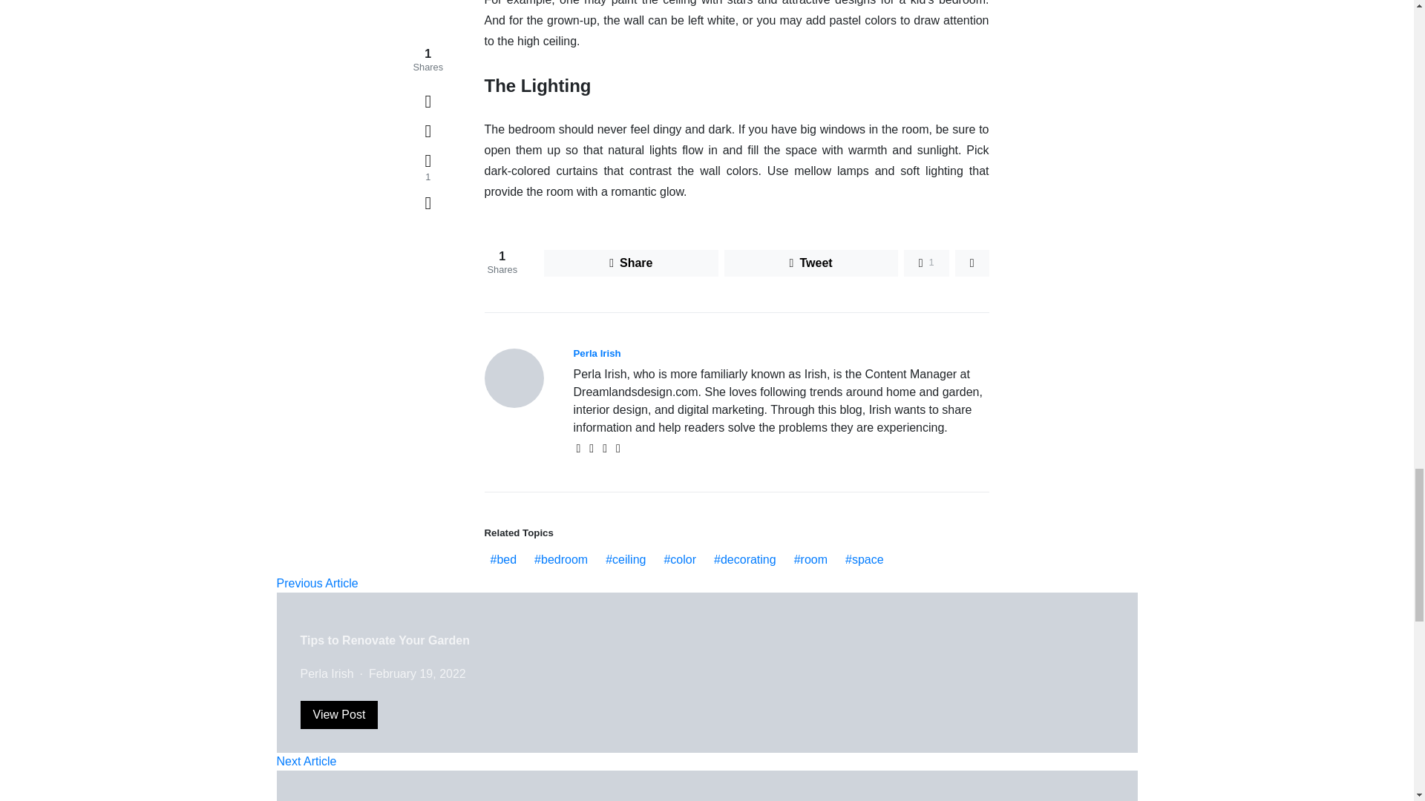 This screenshot has height=801, width=1425. Describe the element at coordinates (327, 673) in the screenshot. I see `View all posts by Perla Irish` at that location.